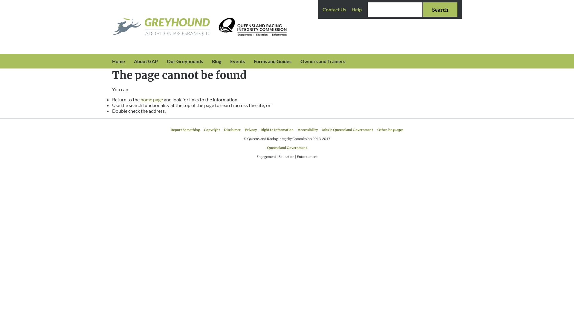  I want to click on Search, so click(440, 10).